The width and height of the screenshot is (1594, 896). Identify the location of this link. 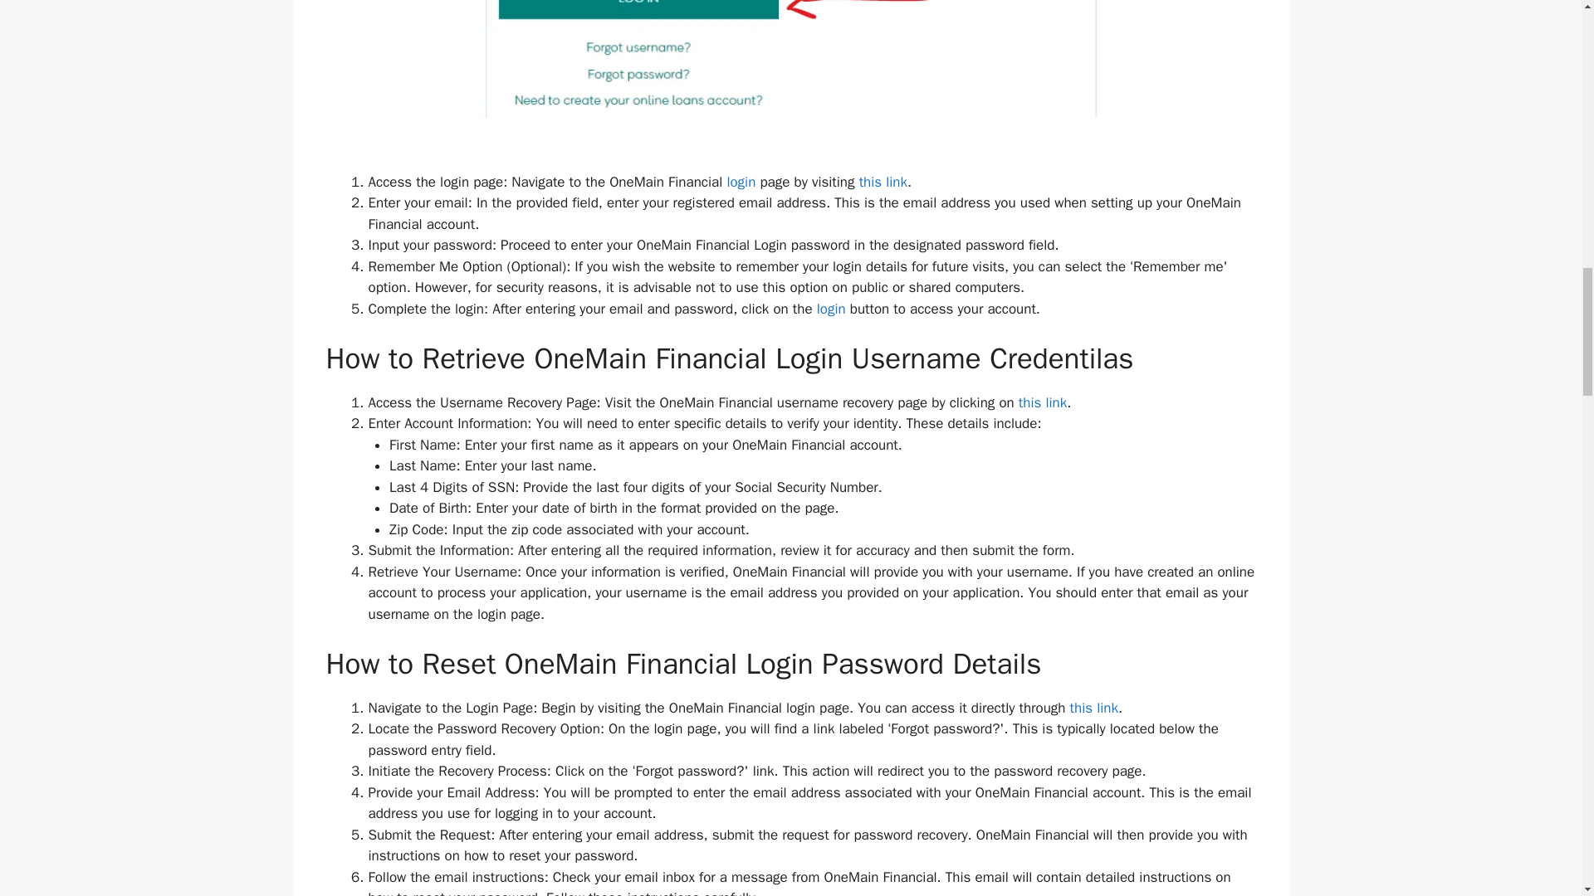
(1042, 402).